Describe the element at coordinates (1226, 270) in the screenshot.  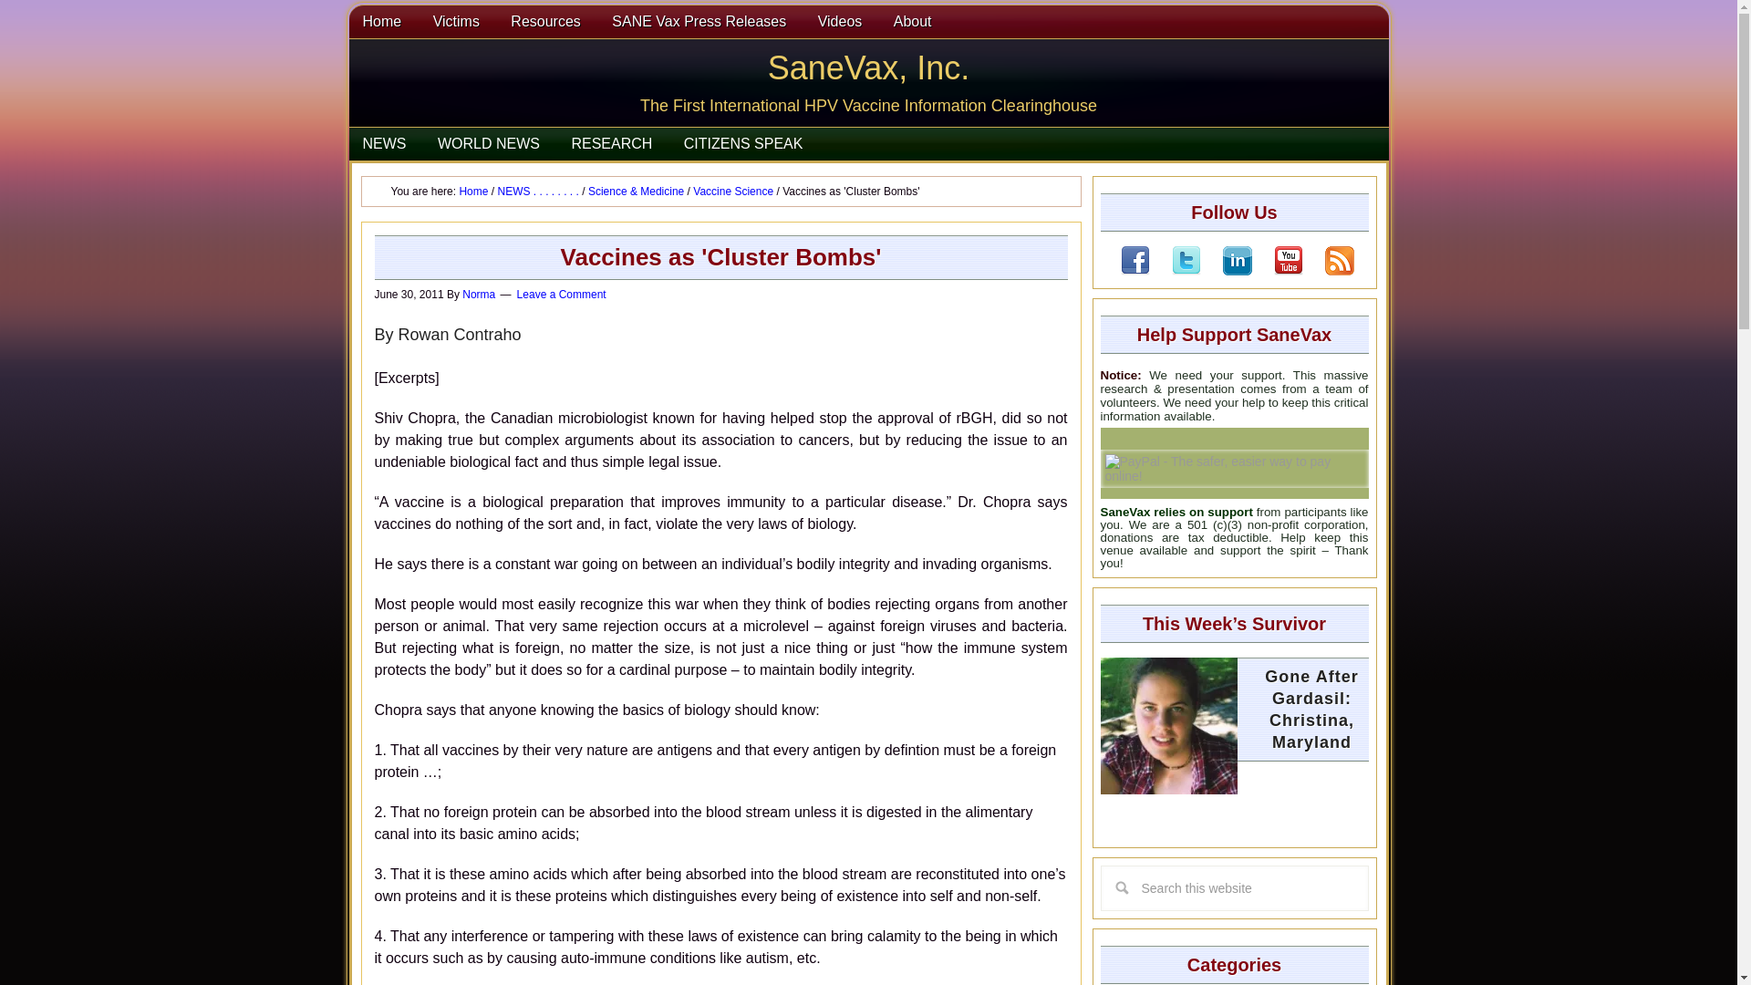
I see `SaneVax on LinkedIn` at that location.